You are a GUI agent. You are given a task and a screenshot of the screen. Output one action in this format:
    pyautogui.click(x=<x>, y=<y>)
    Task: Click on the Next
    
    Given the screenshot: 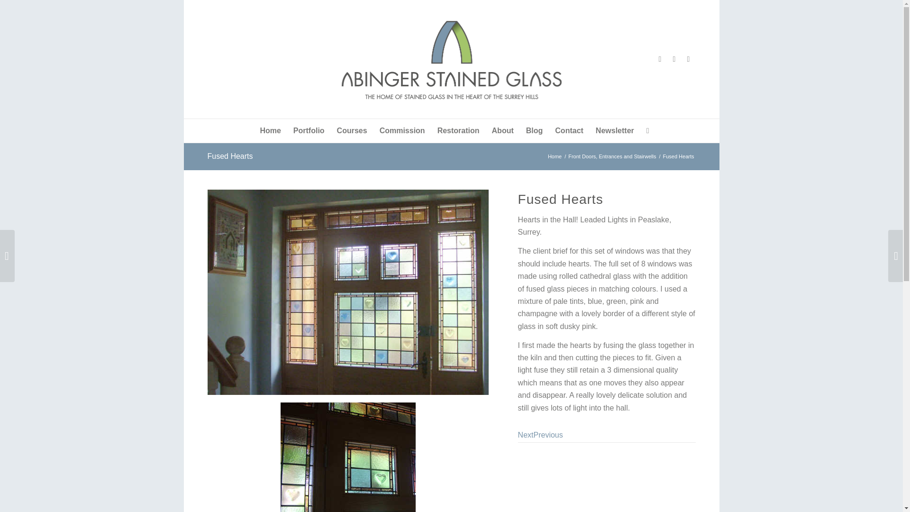 What is the action you would take?
    pyautogui.click(x=525, y=435)
    